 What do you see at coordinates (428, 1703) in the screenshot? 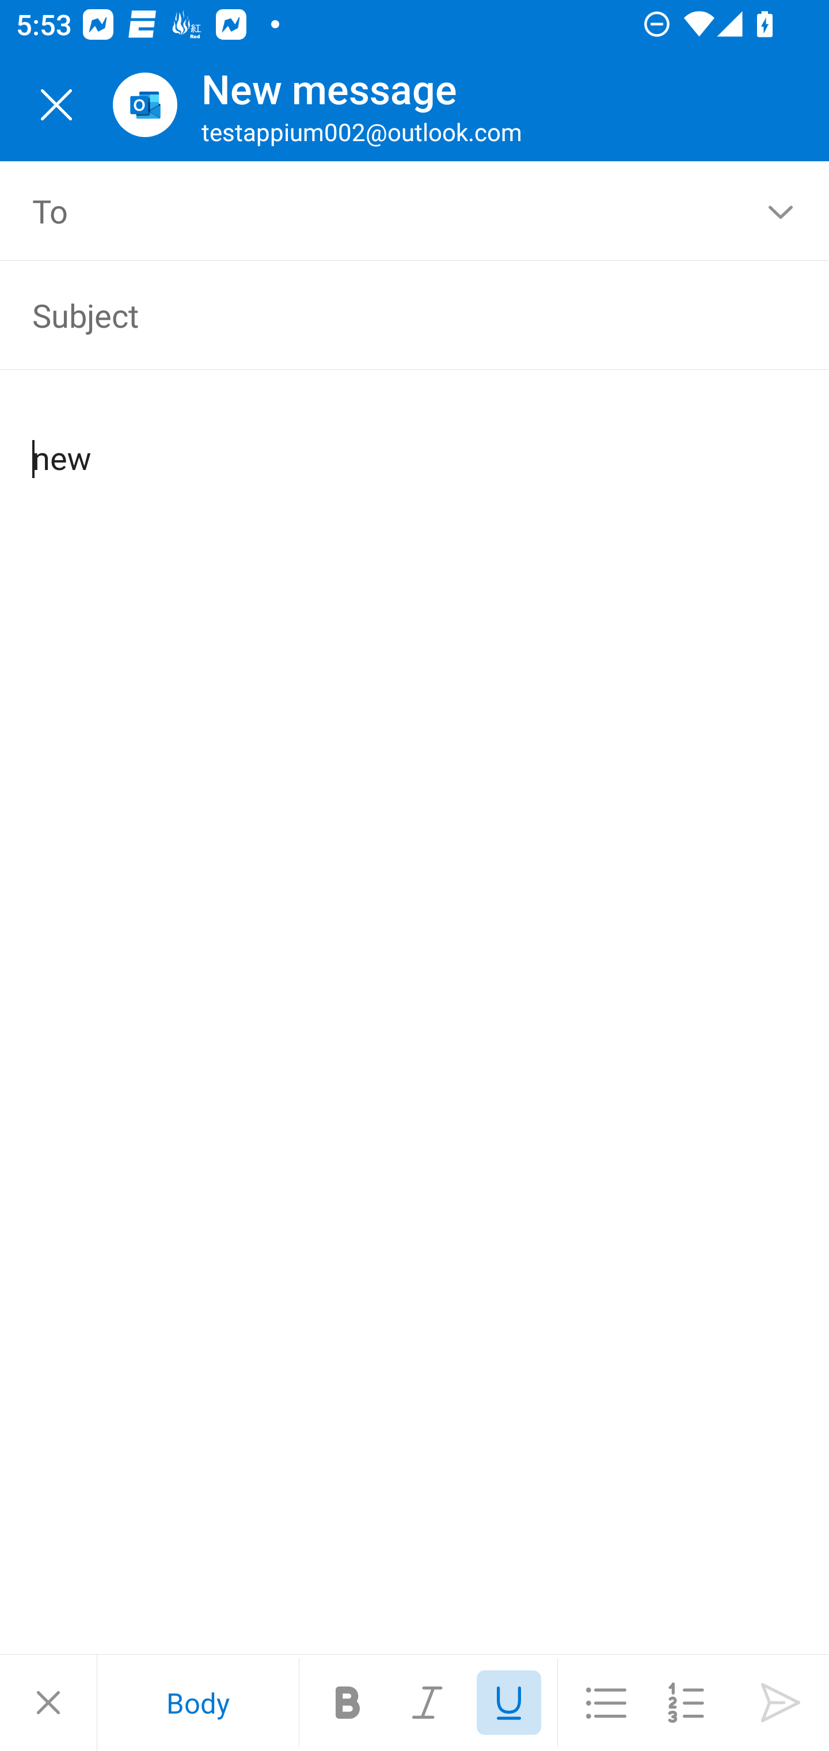
I see `Italics` at bounding box center [428, 1703].